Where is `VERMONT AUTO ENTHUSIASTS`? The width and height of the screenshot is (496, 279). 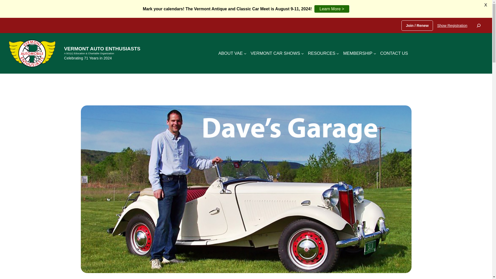
VERMONT AUTO ENTHUSIASTS is located at coordinates (102, 49).